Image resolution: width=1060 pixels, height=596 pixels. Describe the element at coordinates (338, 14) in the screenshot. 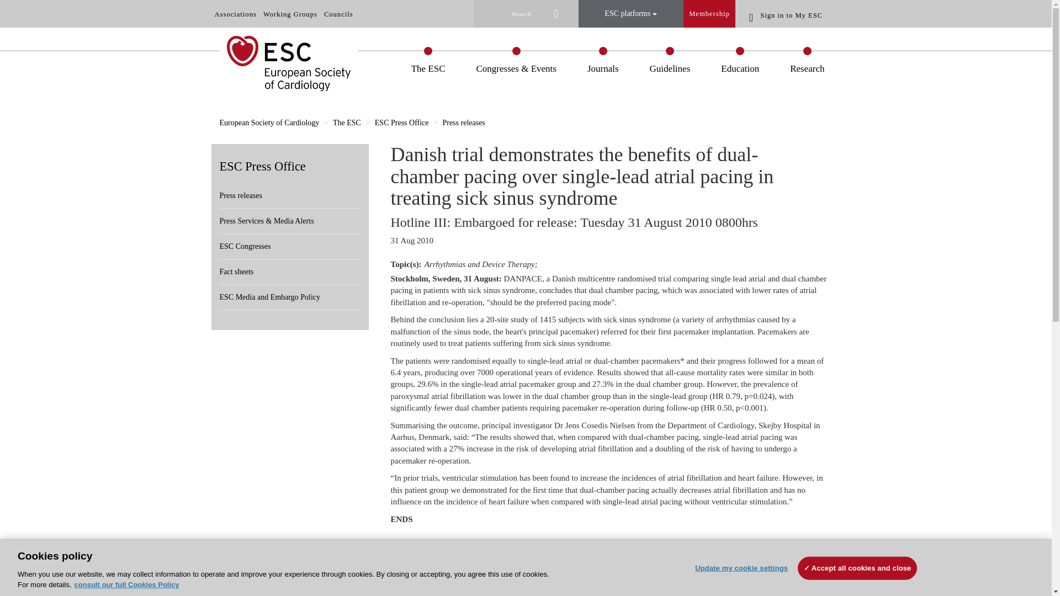

I see `Councils` at that location.